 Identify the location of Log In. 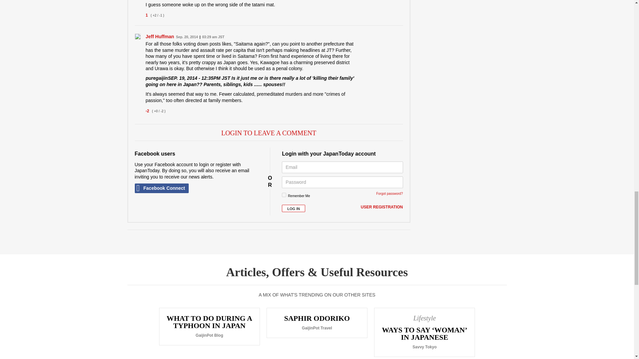
(294, 208).